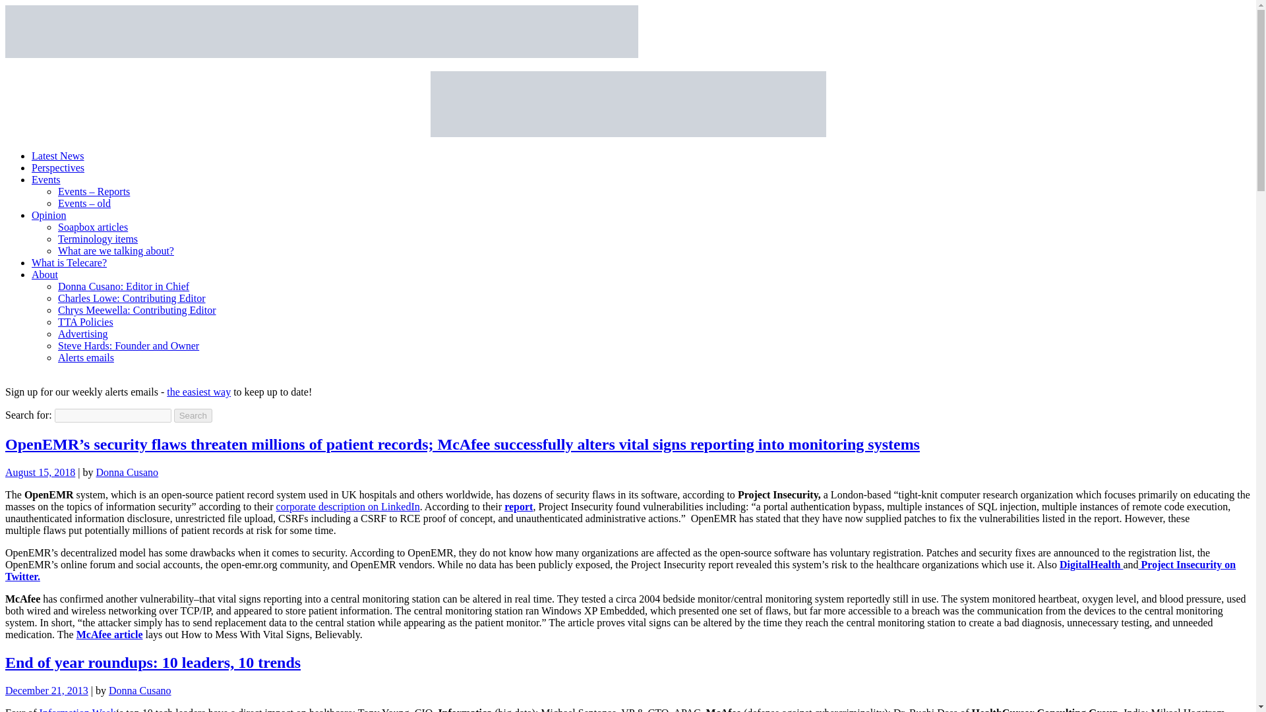 Image resolution: width=1266 pixels, height=712 pixels. I want to click on TTA Policies, so click(86, 322).